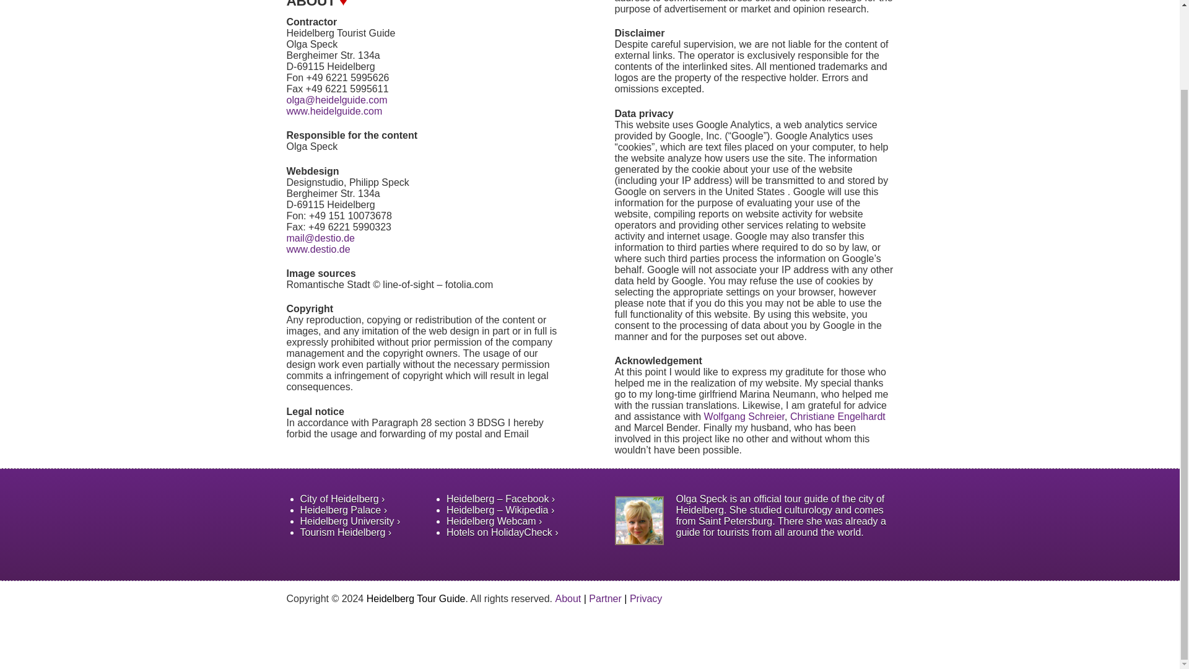 The height and width of the screenshot is (669, 1189). I want to click on Wolfgang Schreier - Projektmanager und Teamleader, so click(744, 416).